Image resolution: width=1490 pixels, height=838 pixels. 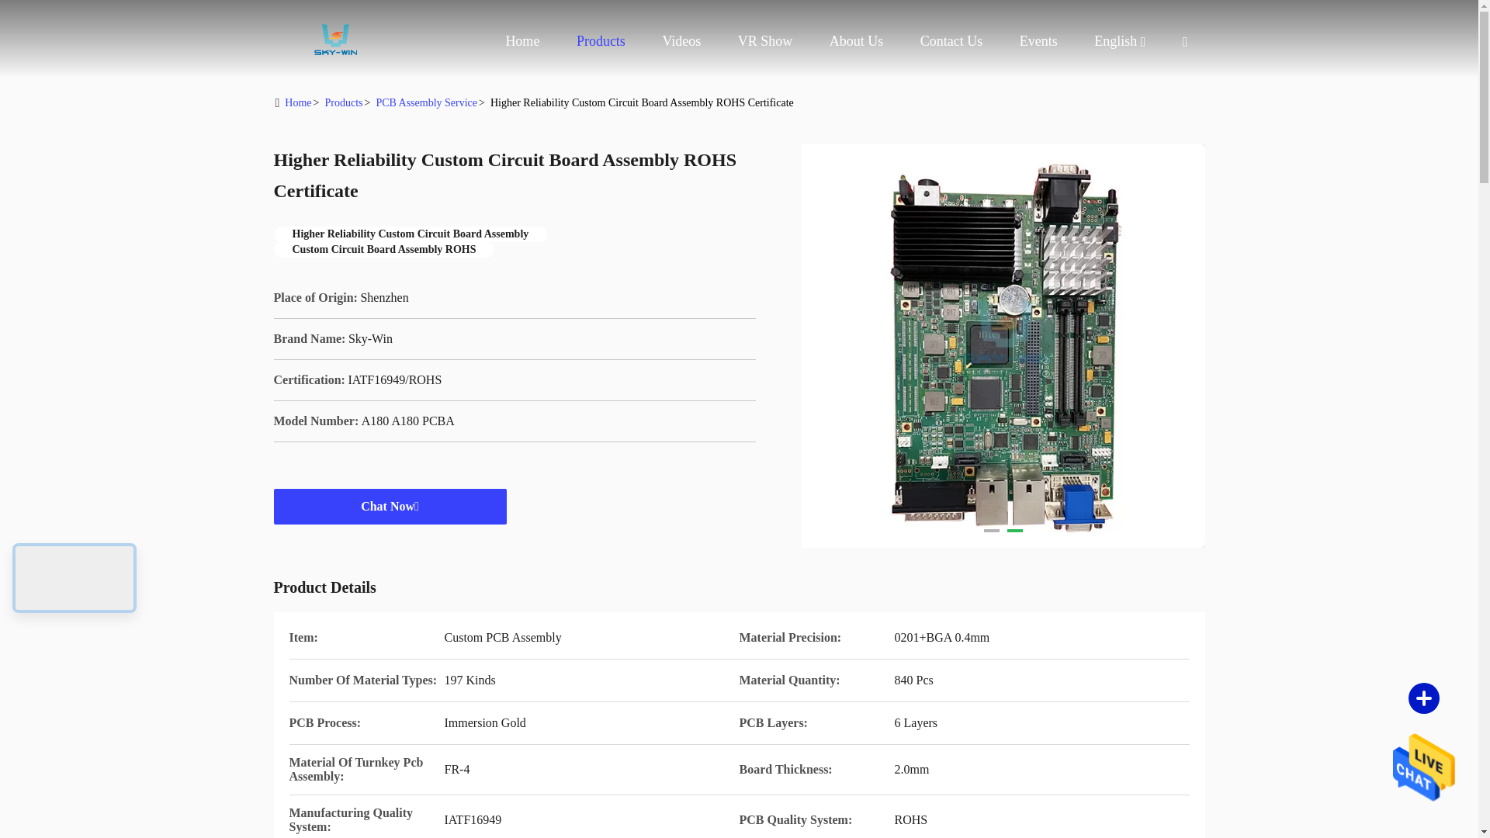 I want to click on About Us, so click(x=857, y=40).